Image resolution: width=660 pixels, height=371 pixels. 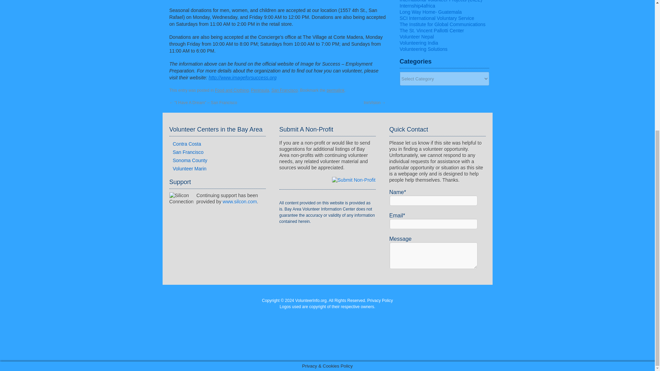 What do you see at coordinates (423, 49) in the screenshot?
I see `Wide variety of opportunities abroad` at bounding box center [423, 49].